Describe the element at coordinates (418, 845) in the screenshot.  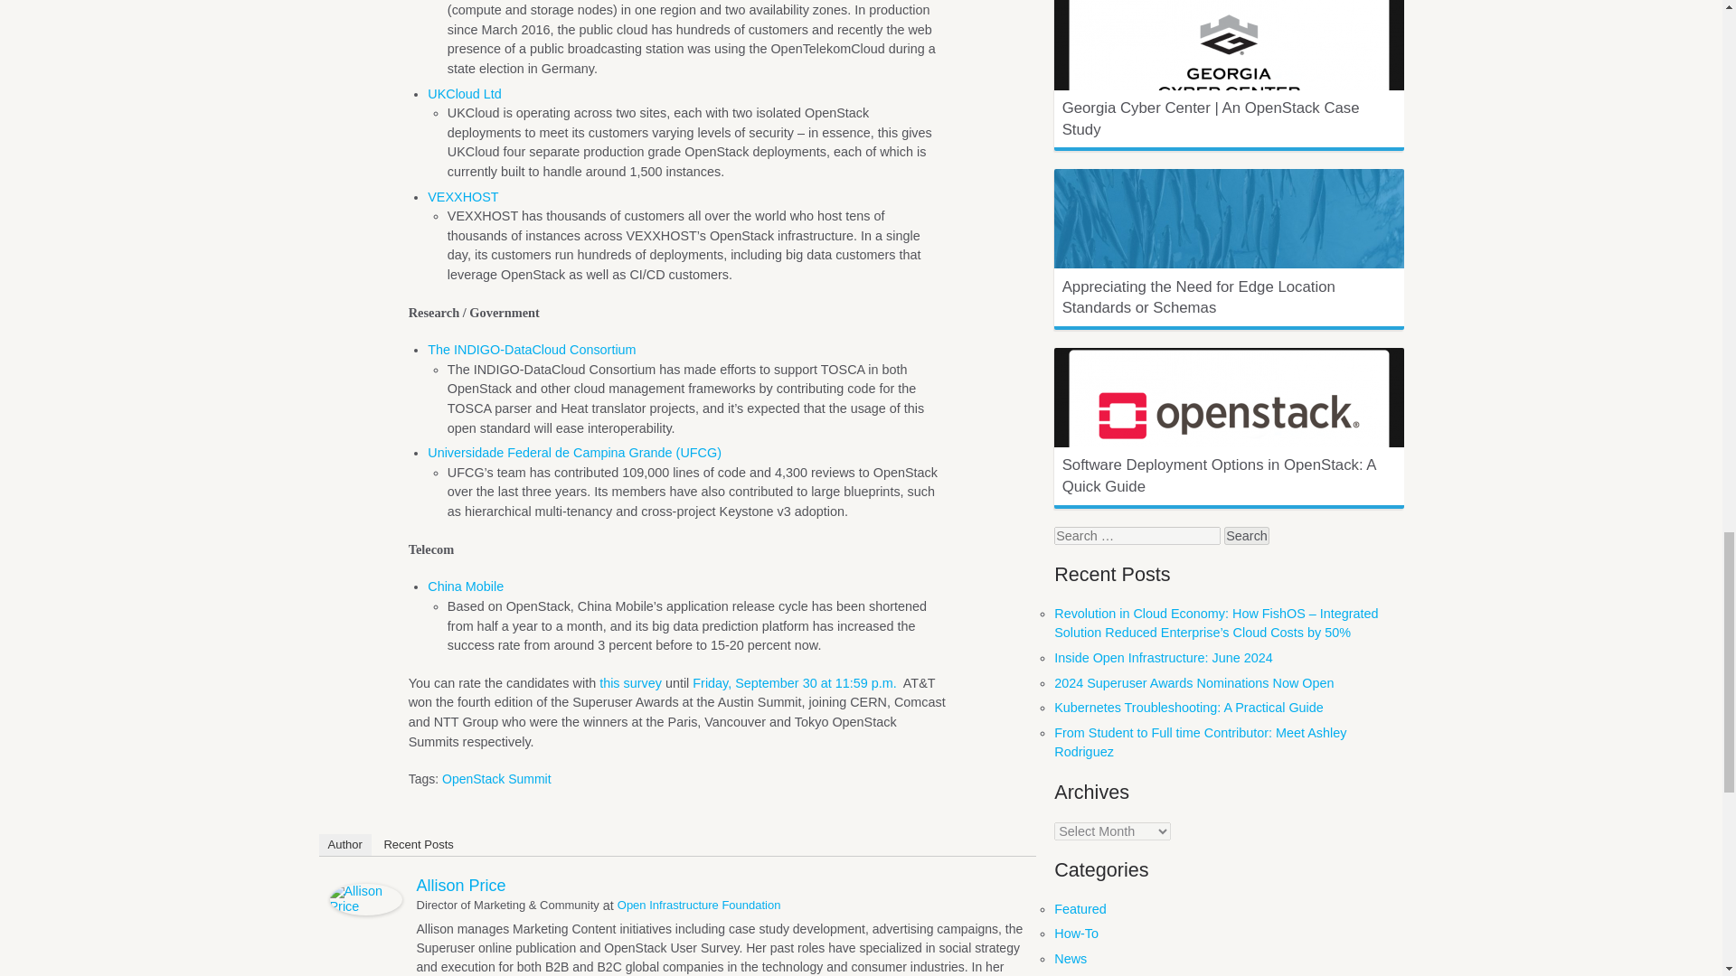
I see `Recent Posts` at that location.